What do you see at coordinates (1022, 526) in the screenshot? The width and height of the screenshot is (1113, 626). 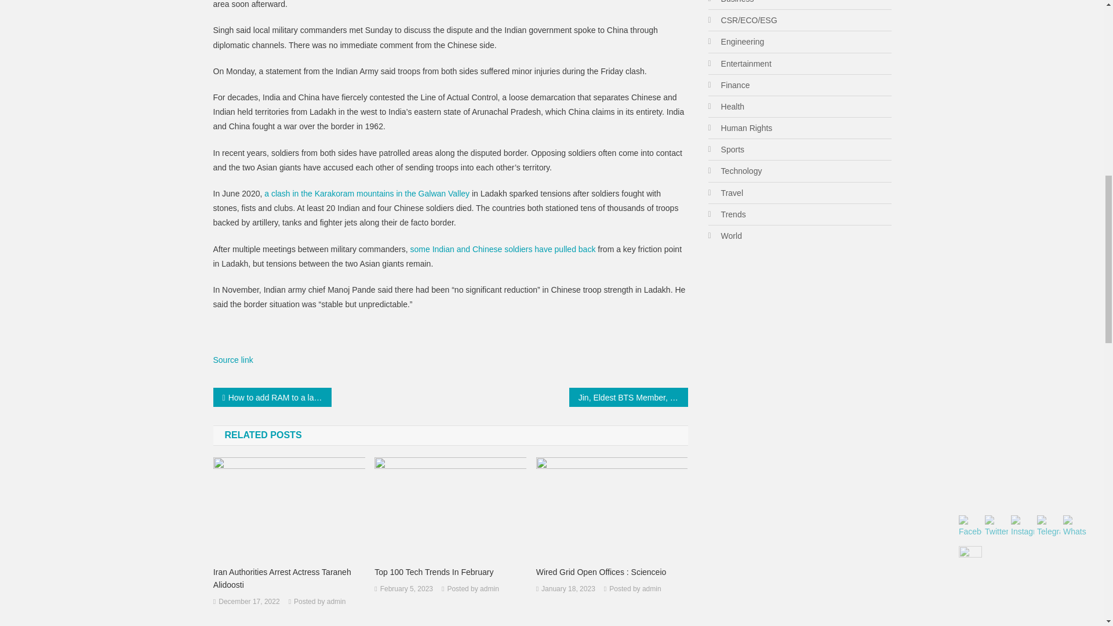 I see `Instagram` at bounding box center [1022, 526].